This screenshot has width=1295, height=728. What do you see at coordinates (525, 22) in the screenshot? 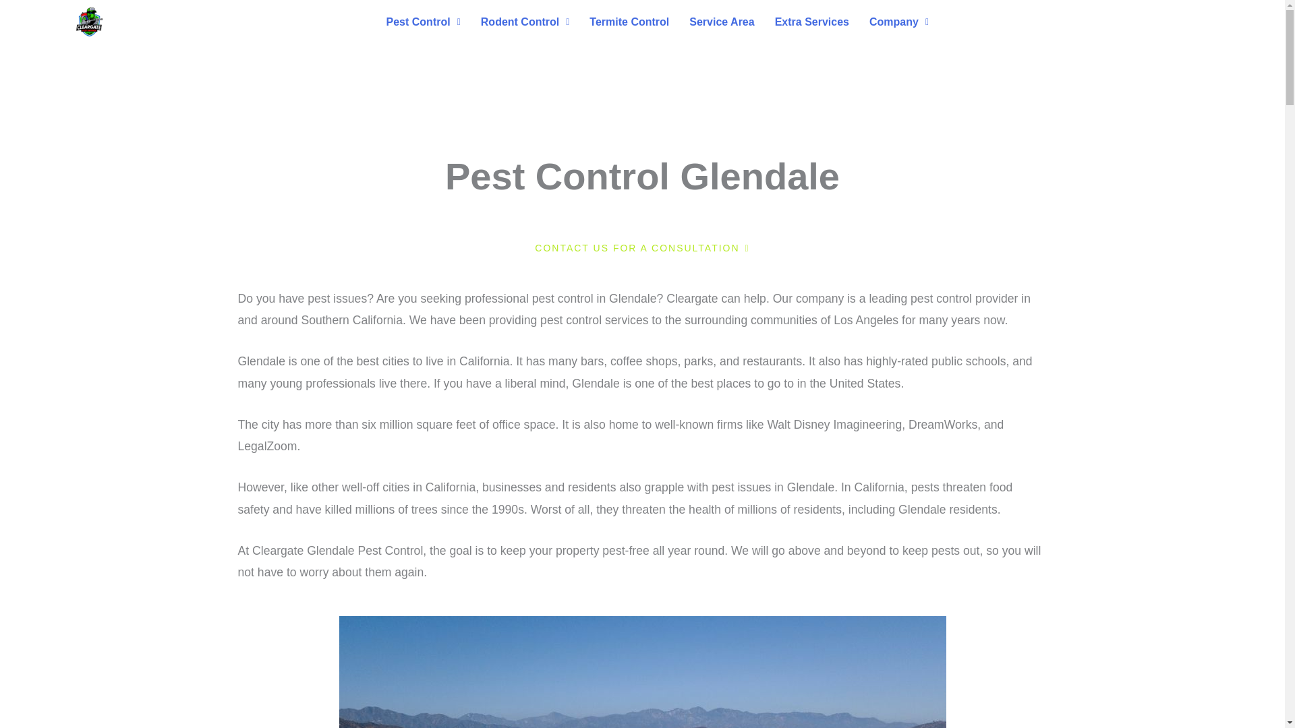
I see `Rodent Control` at bounding box center [525, 22].